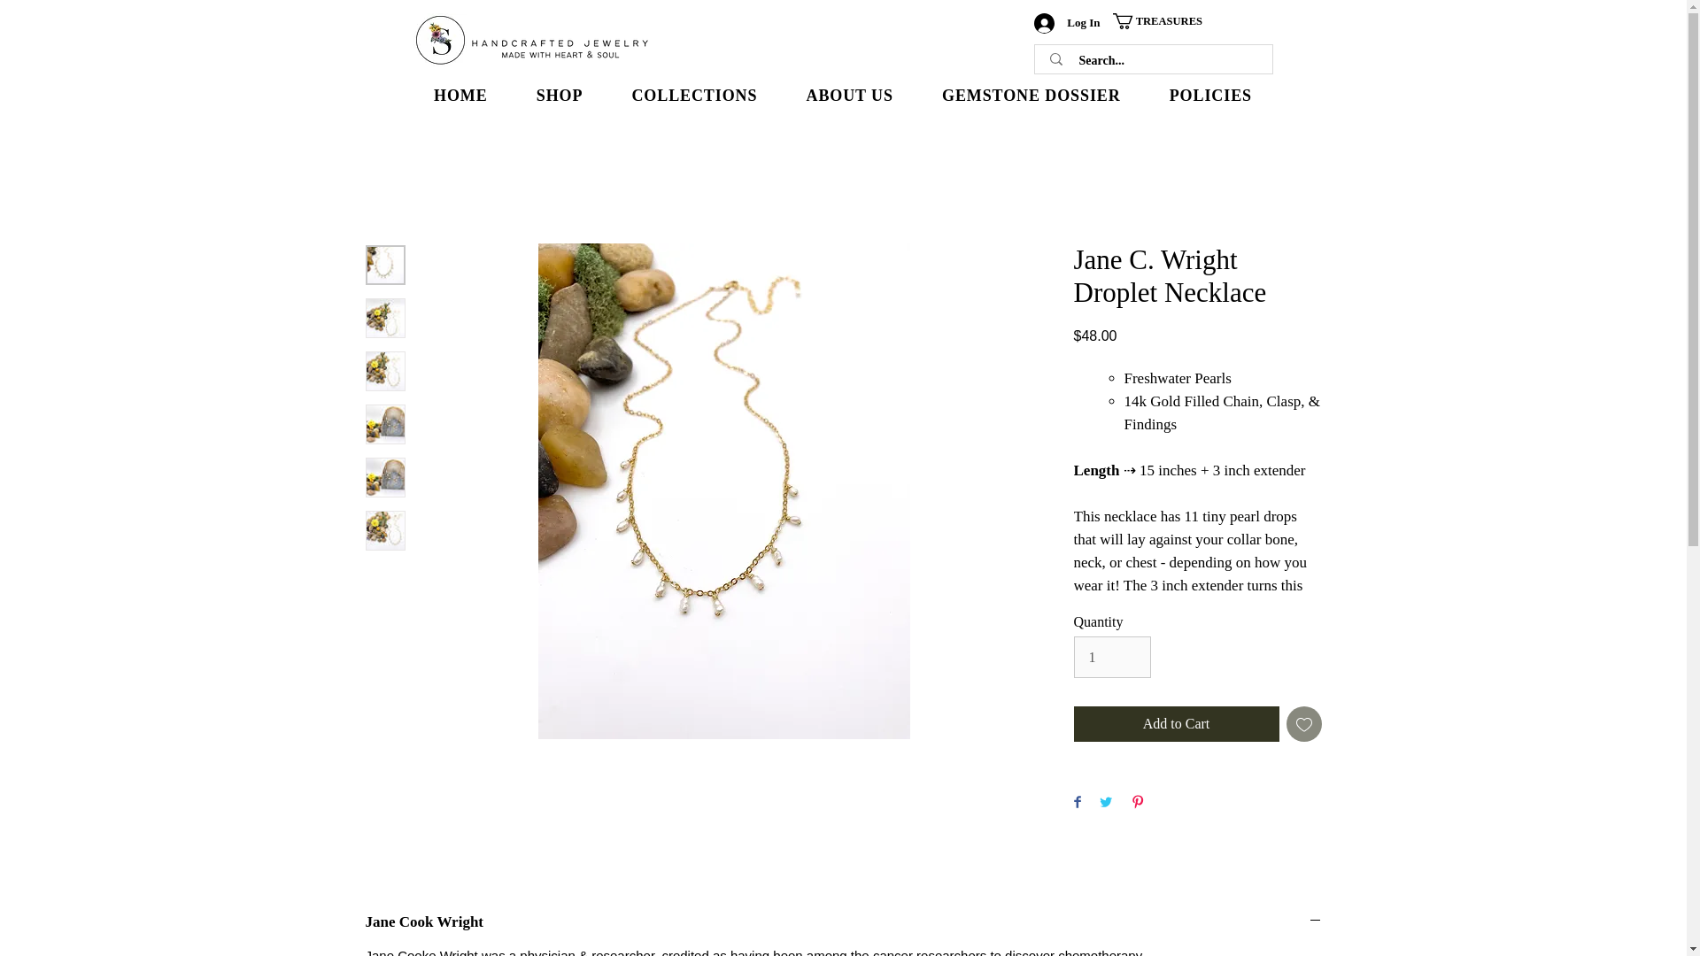 Image resolution: width=1700 pixels, height=956 pixels. I want to click on HOME, so click(1066, 22).